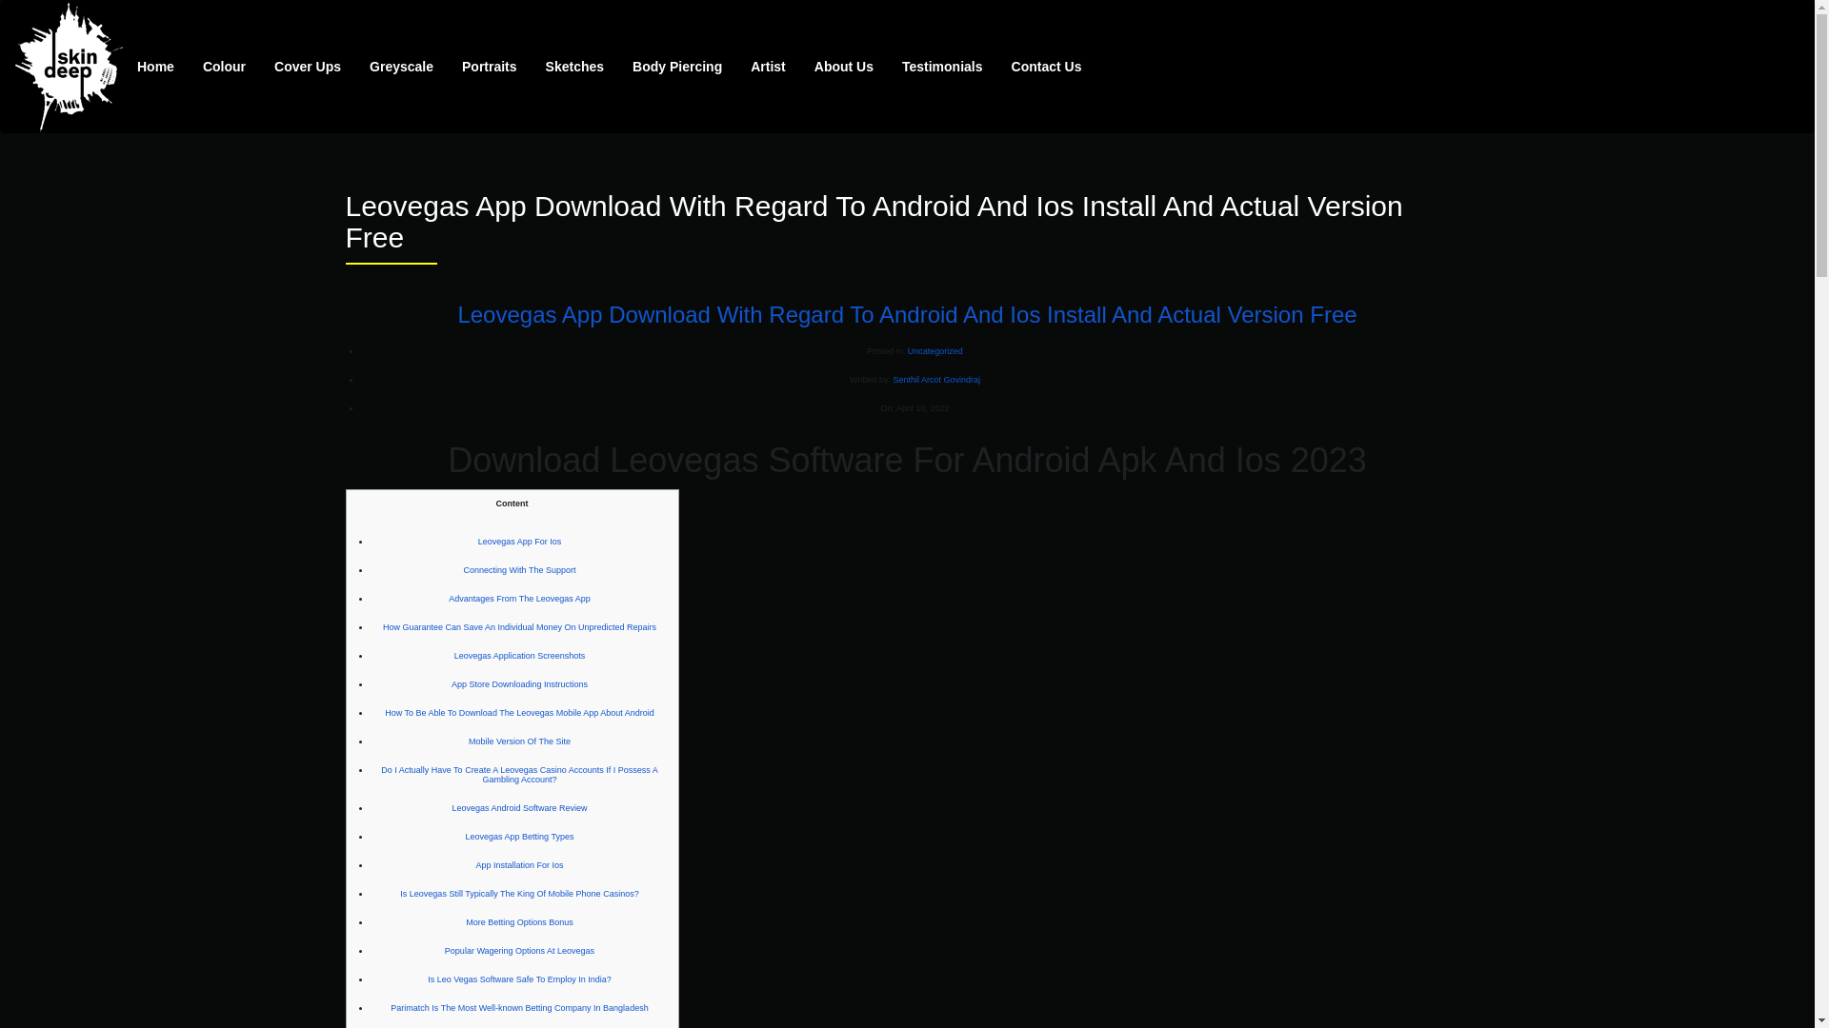 This screenshot has width=1829, height=1028. What do you see at coordinates (519, 683) in the screenshot?
I see `App Store Downloading Instructions` at bounding box center [519, 683].